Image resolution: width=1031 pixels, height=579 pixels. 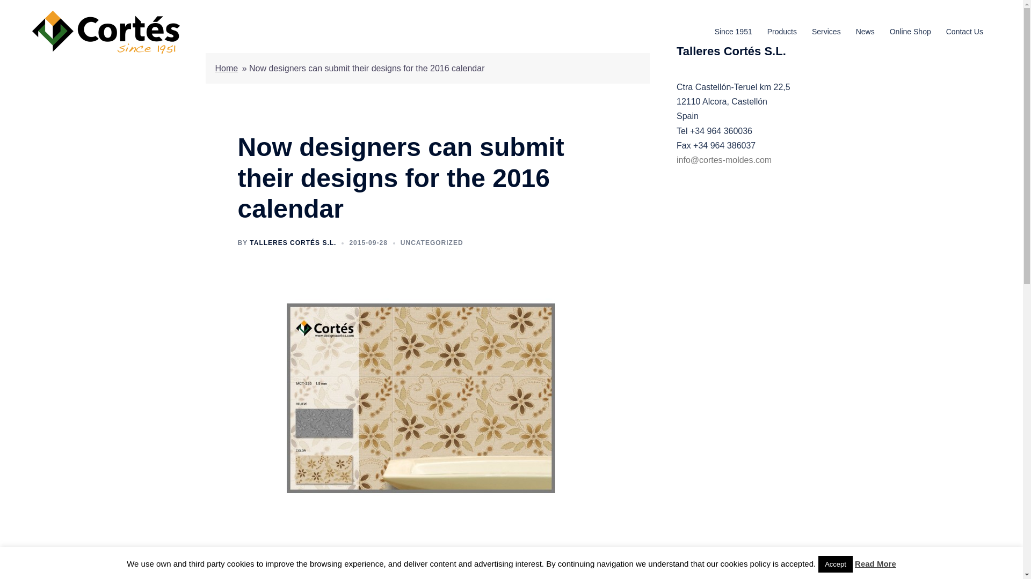 I want to click on Home, so click(x=226, y=68).